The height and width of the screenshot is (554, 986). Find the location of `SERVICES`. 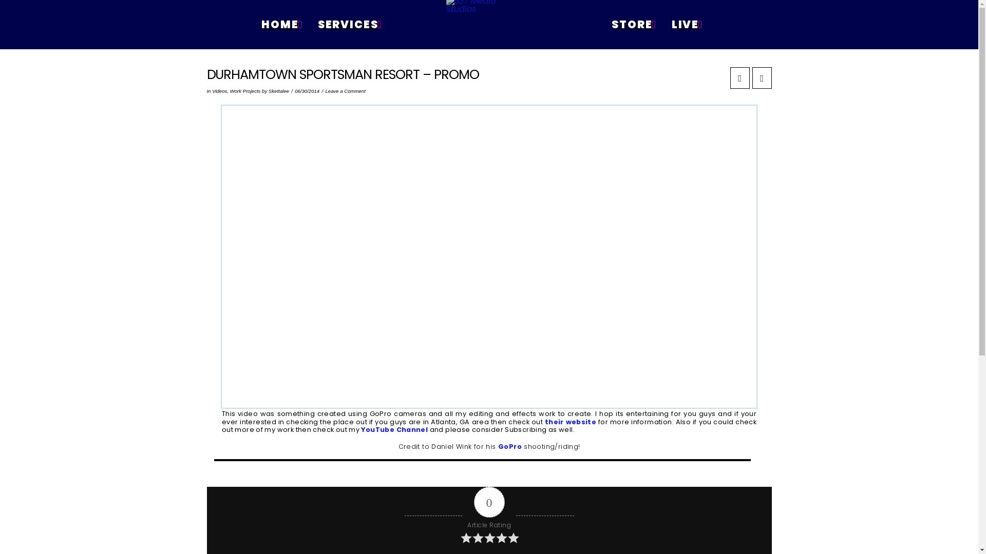

SERVICES is located at coordinates (349, 25).